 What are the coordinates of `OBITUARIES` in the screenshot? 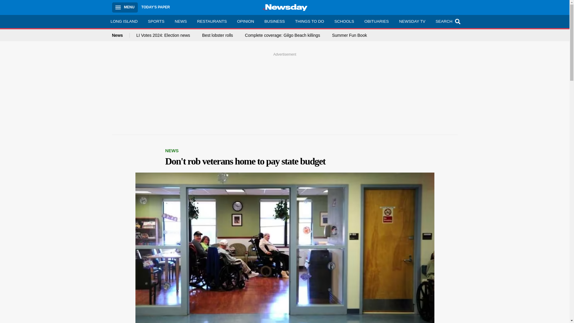 It's located at (376, 21).